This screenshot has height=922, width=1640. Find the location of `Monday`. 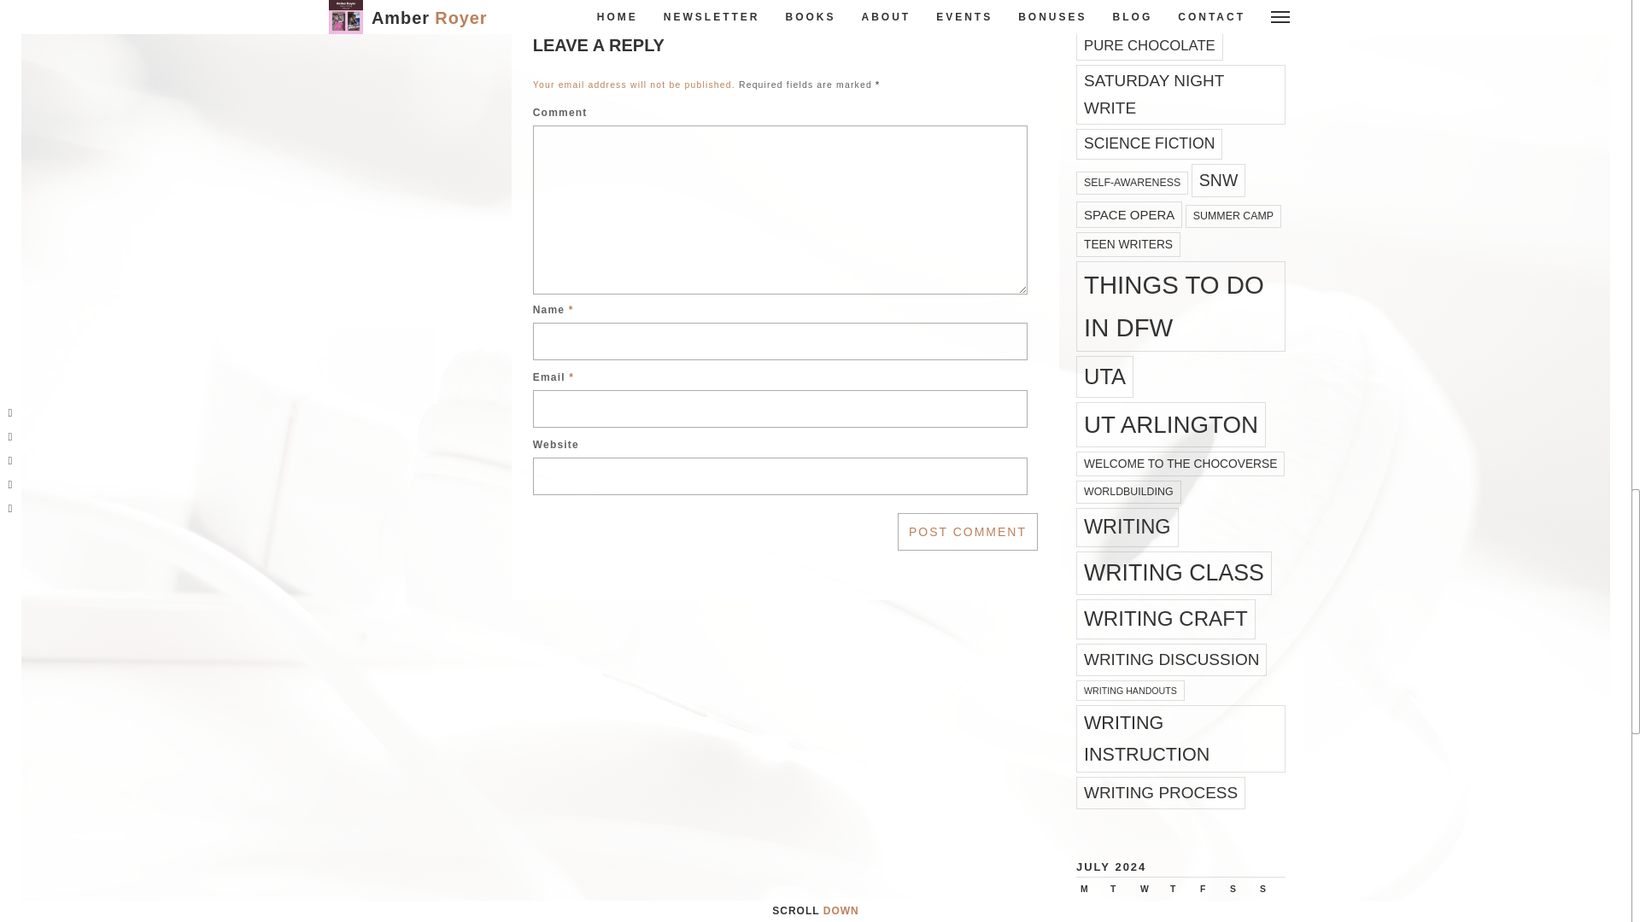

Monday is located at coordinates (1090, 890).